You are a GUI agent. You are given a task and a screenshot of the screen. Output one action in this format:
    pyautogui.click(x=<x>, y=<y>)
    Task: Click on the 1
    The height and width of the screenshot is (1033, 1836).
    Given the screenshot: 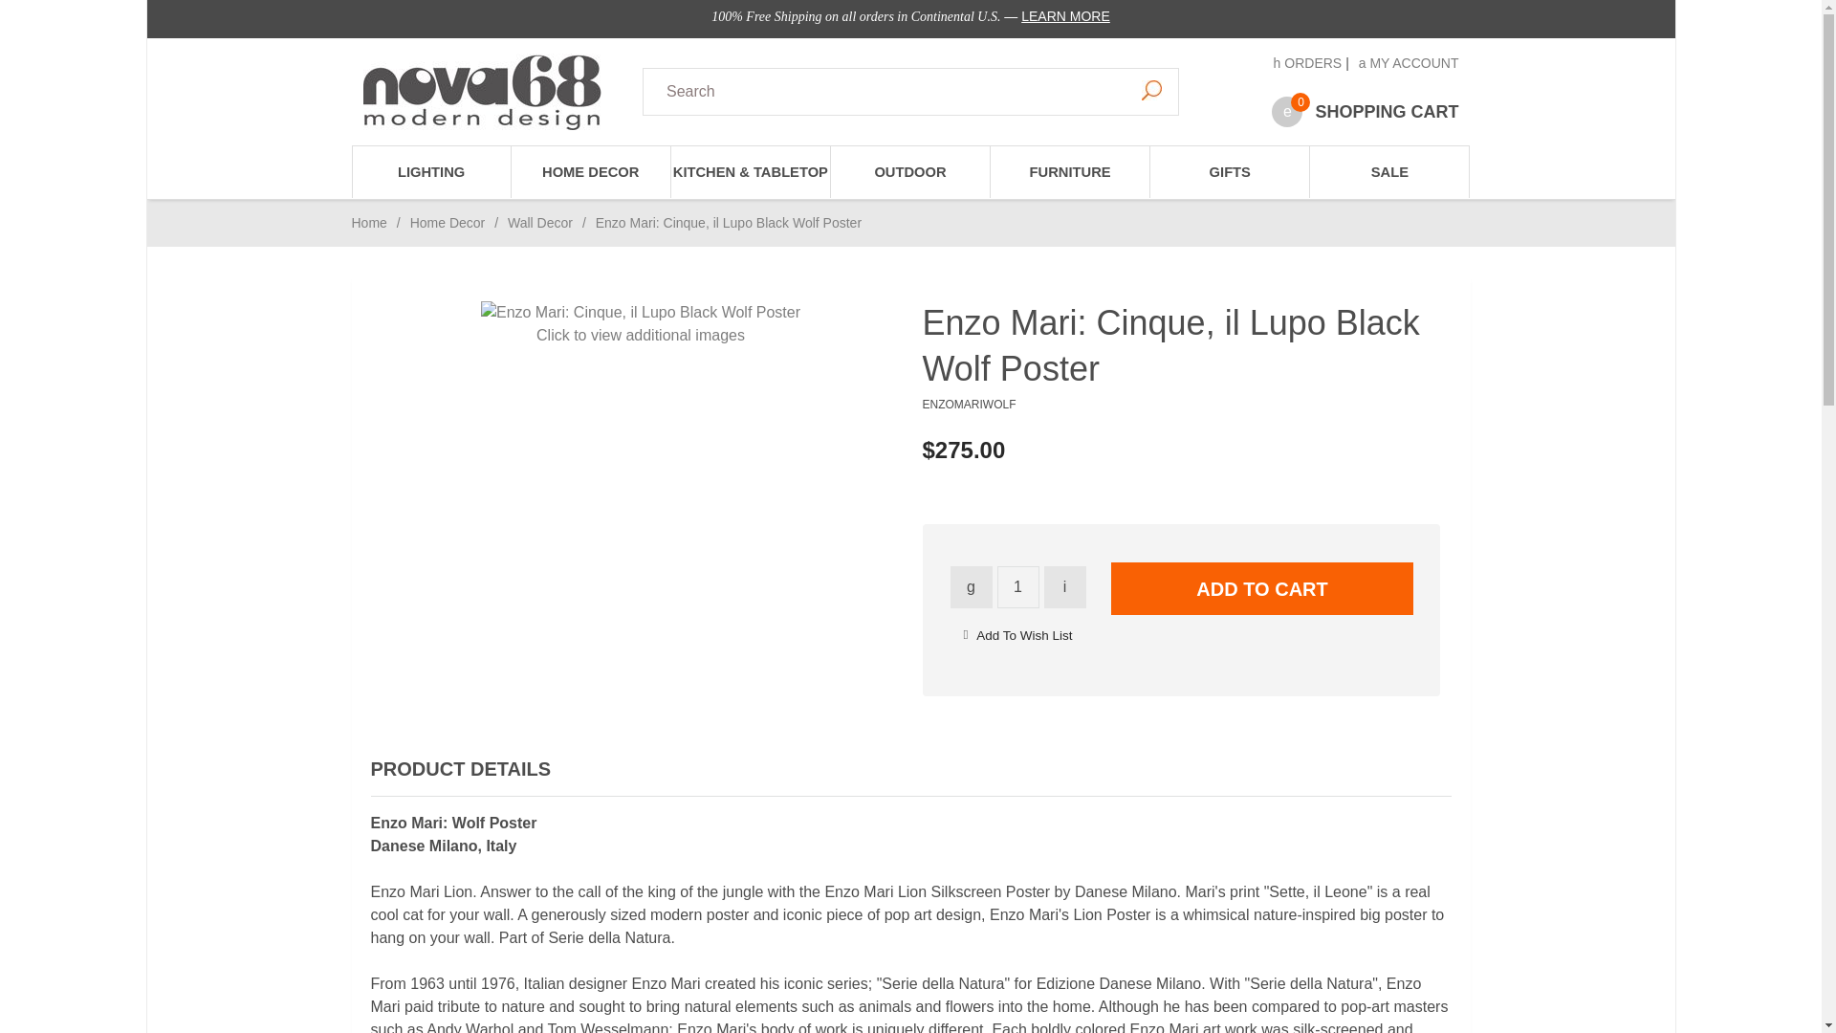 What is the action you would take?
    pyautogui.click(x=1017, y=587)
    